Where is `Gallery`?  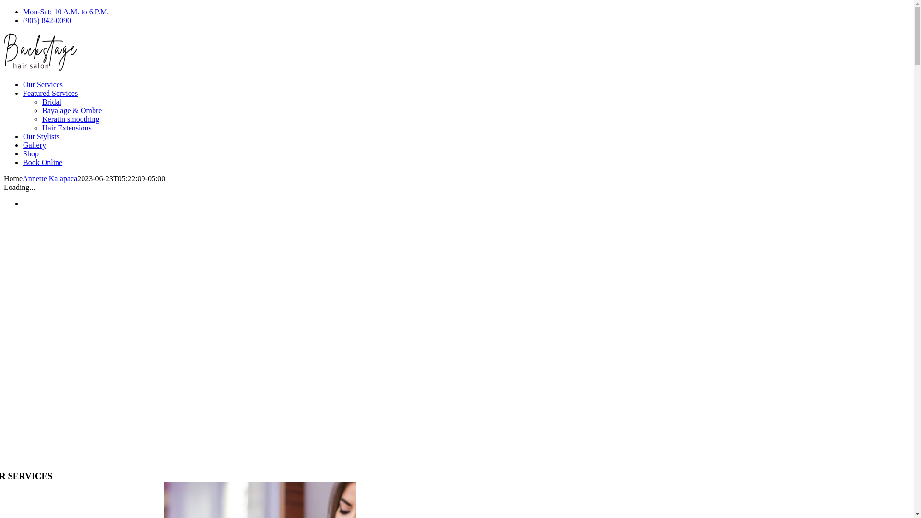 Gallery is located at coordinates (35, 145).